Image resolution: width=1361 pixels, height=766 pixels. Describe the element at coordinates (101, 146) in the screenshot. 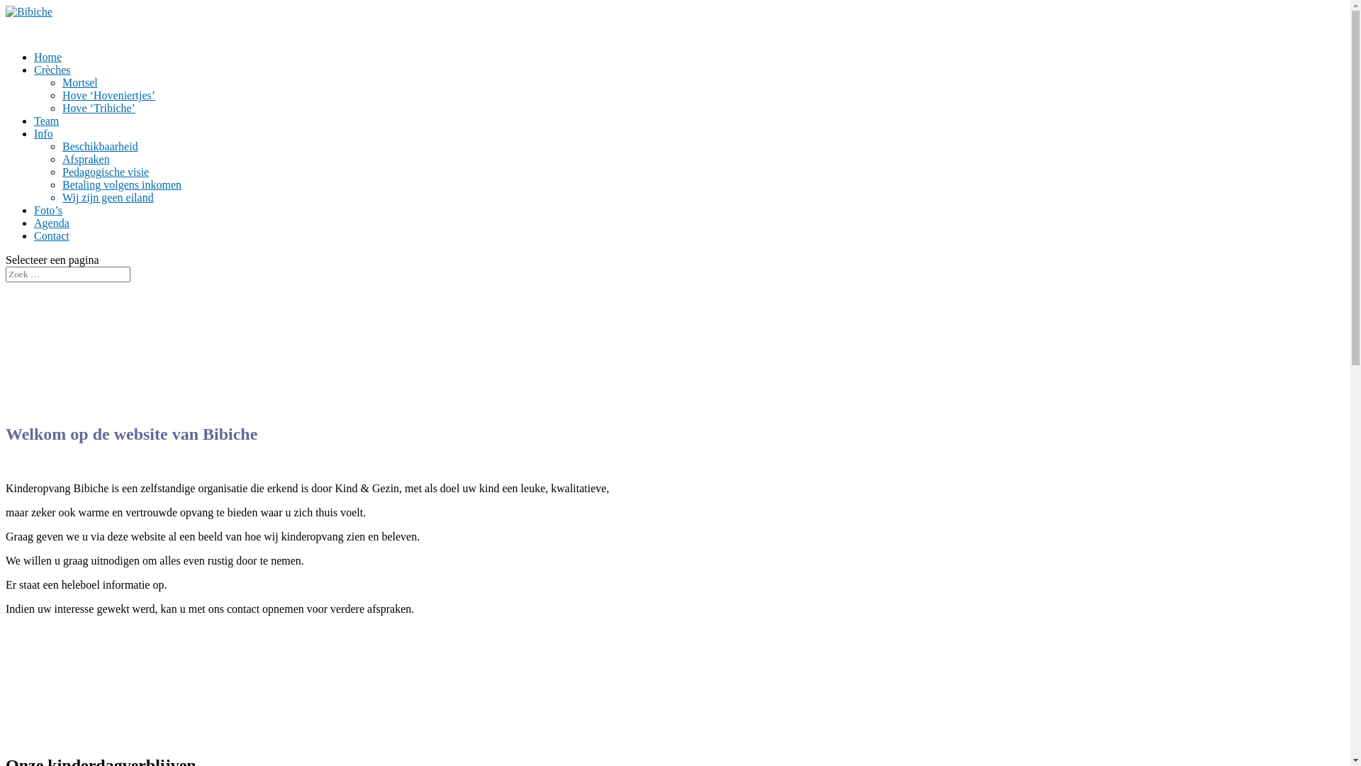

I see `Beschikbaarheid` at that location.